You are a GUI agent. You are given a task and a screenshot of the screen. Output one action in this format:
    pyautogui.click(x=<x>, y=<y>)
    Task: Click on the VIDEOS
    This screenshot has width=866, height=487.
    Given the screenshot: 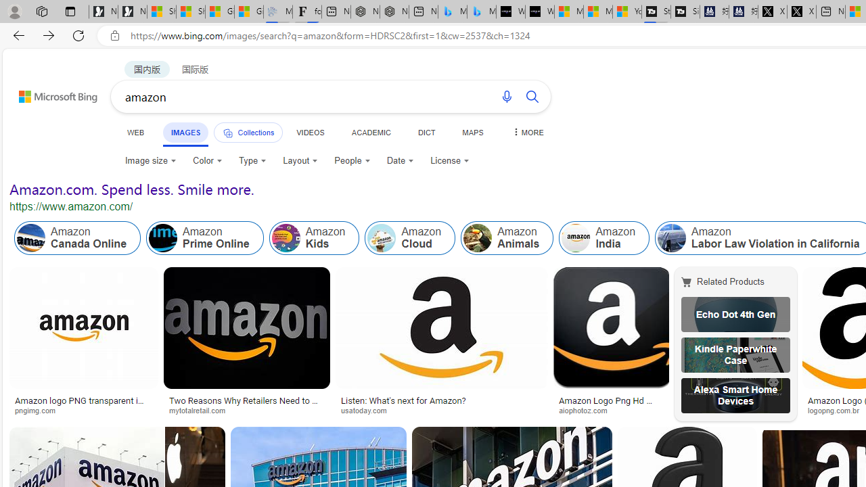 What is the action you would take?
    pyautogui.click(x=310, y=132)
    